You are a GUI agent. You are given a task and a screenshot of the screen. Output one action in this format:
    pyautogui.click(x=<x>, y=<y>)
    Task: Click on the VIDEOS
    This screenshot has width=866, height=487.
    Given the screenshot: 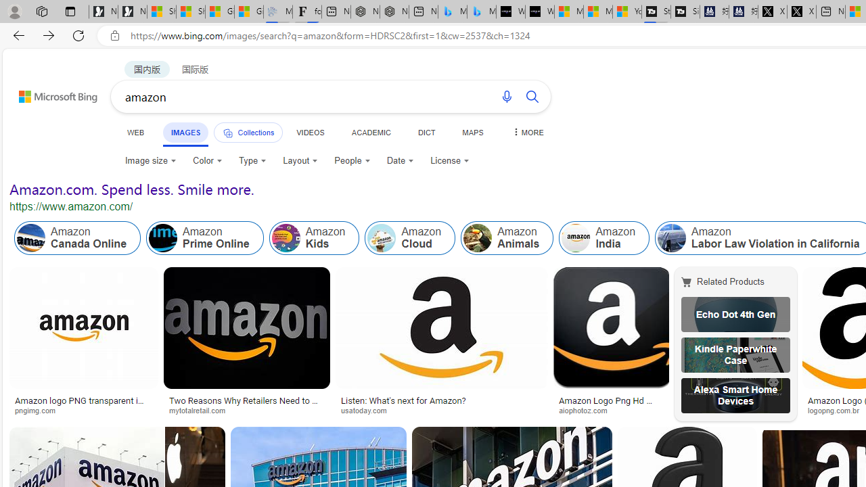 What is the action you would take?
    pyautogui.click(x=310, y=132)
    